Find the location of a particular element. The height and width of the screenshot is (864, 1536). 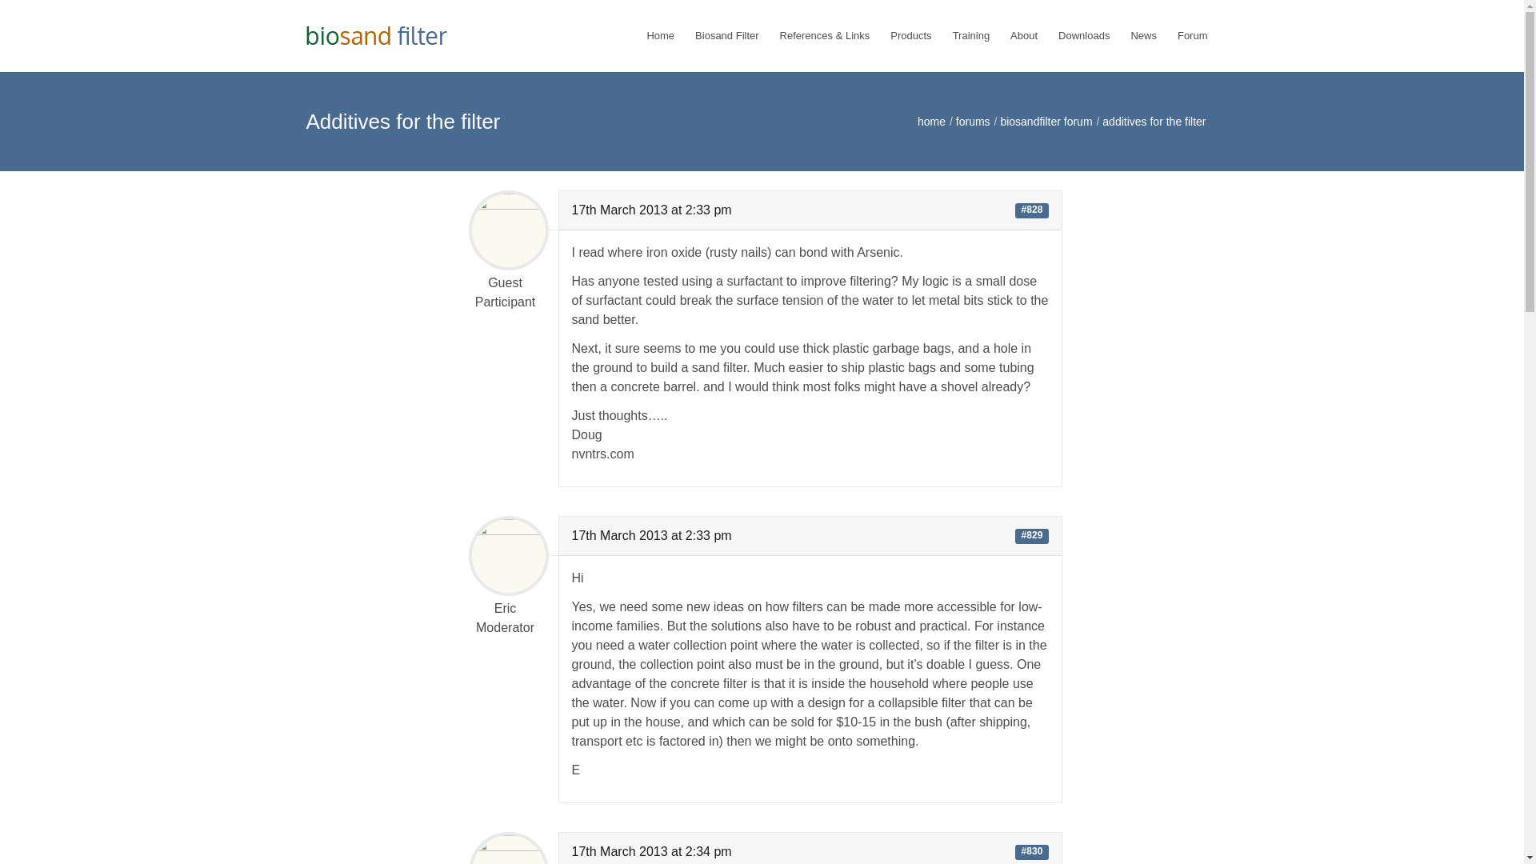

biosandfilter forum is located at coordinates (1046, 121).